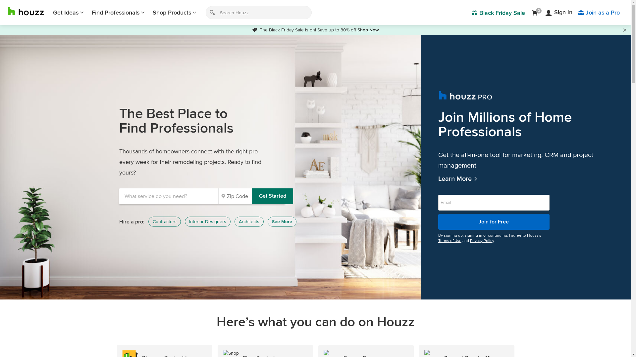 This screenshot has height=357, width=636. Describe the element at coordinates (482, 241) in the screenshot. I see `Privacy Policy` at that location.